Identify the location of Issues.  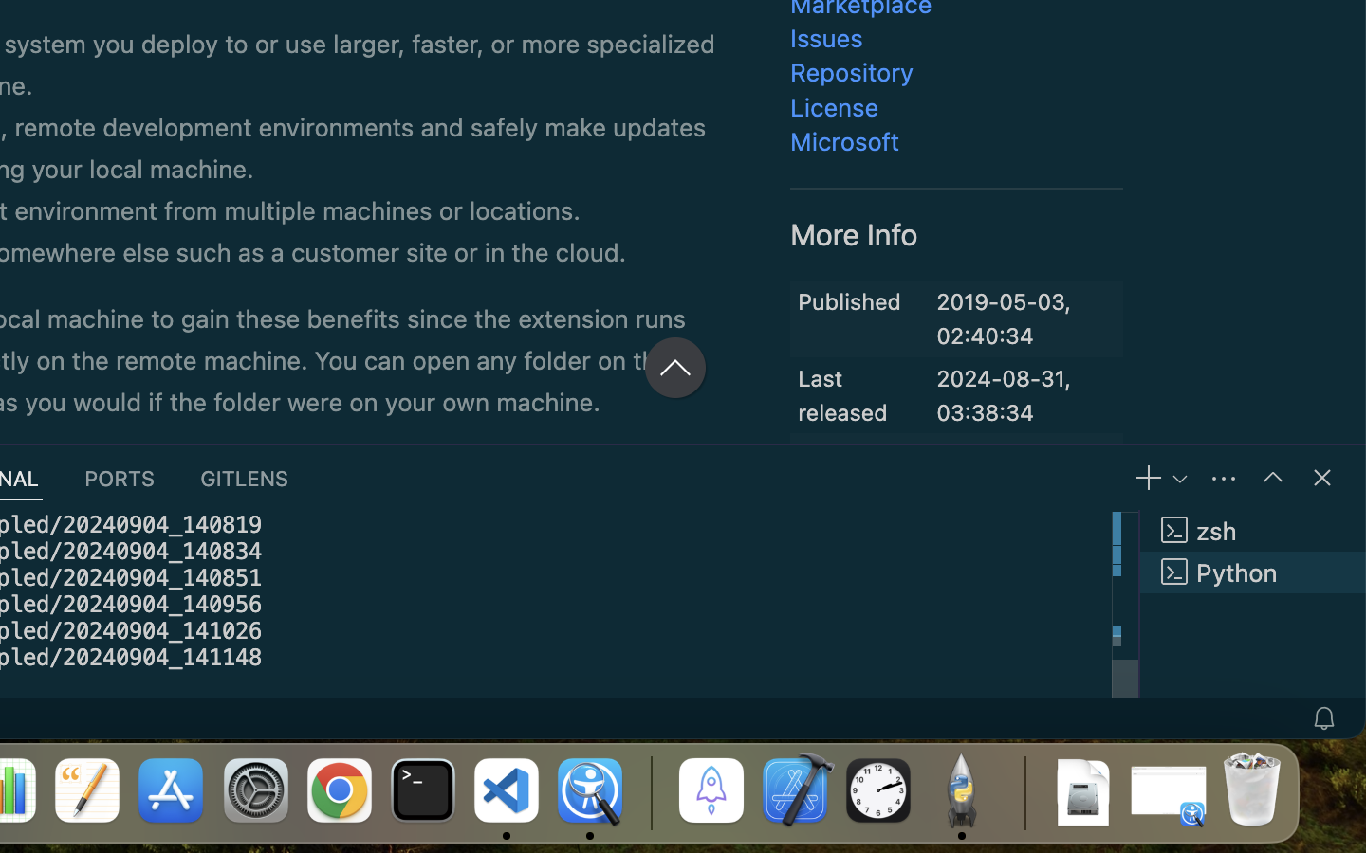
(827, 38).